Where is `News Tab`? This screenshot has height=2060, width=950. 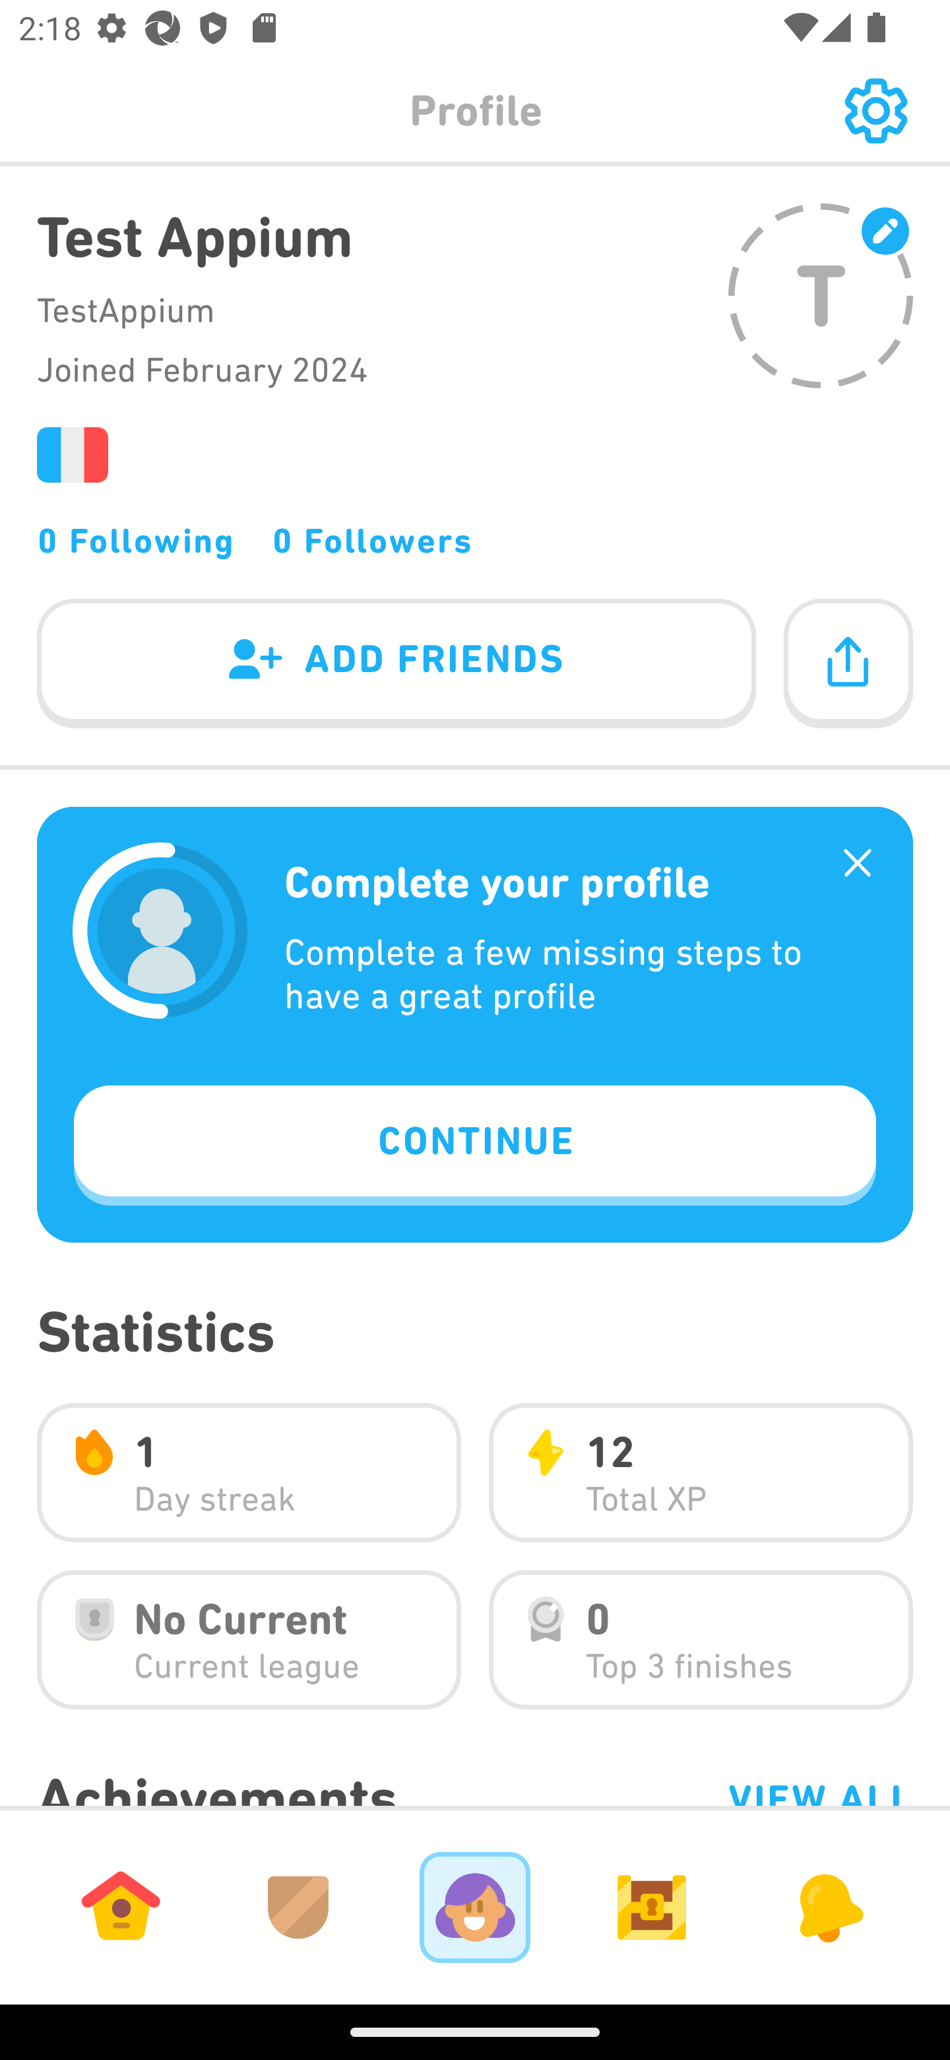
News Tab is located at coordinates (829, 1907).